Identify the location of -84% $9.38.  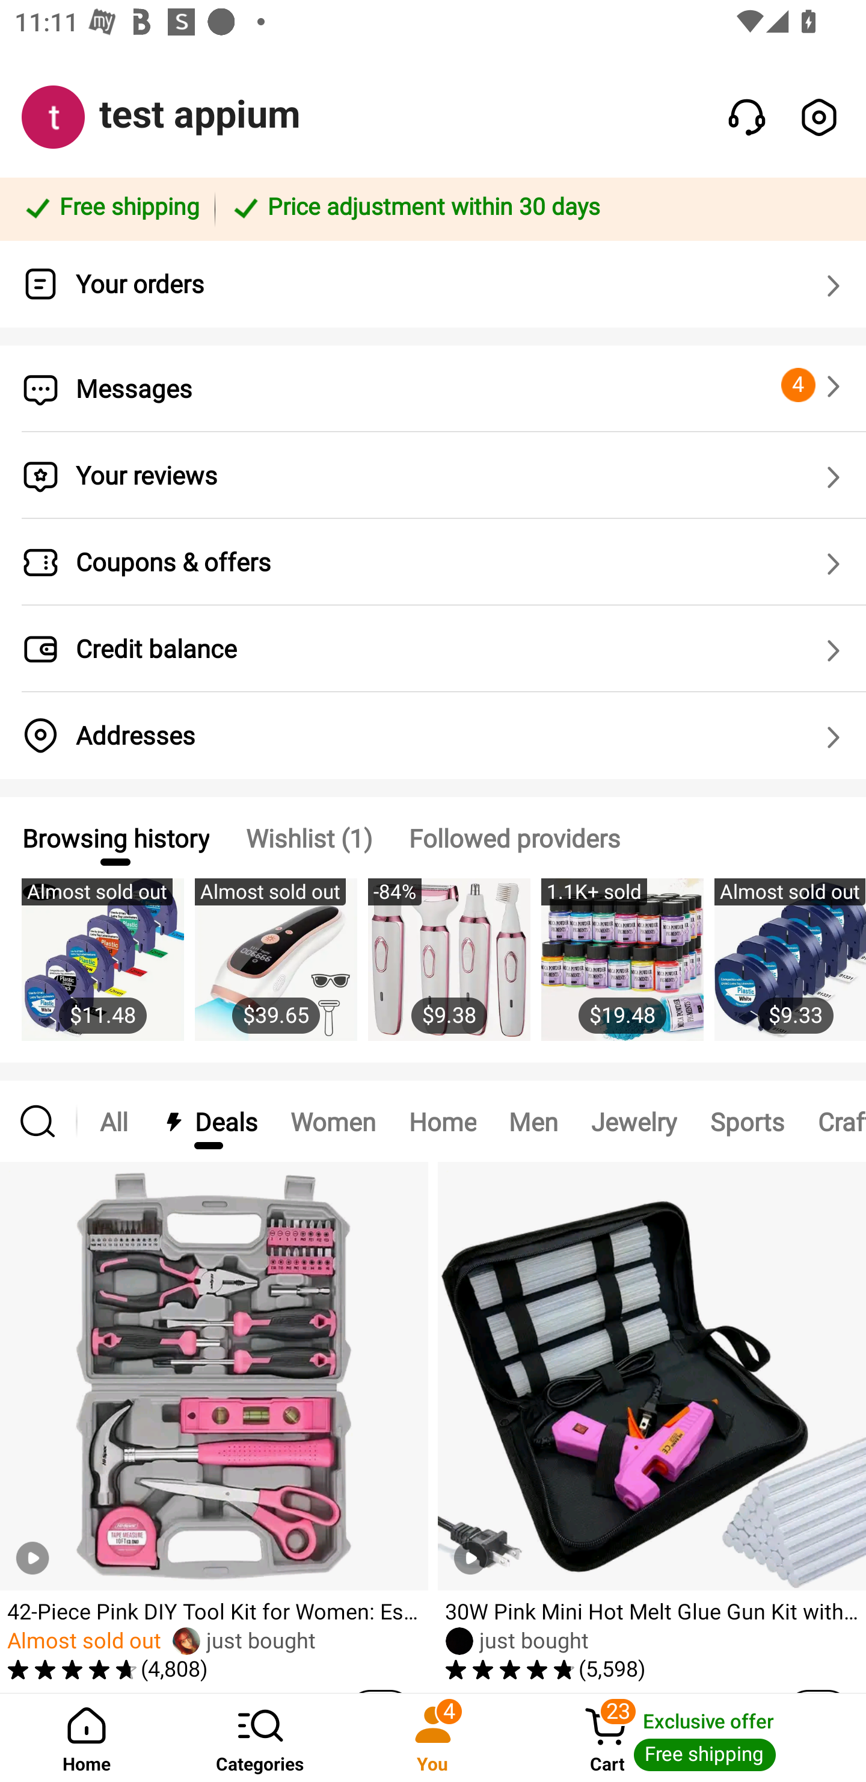
(449, 970).